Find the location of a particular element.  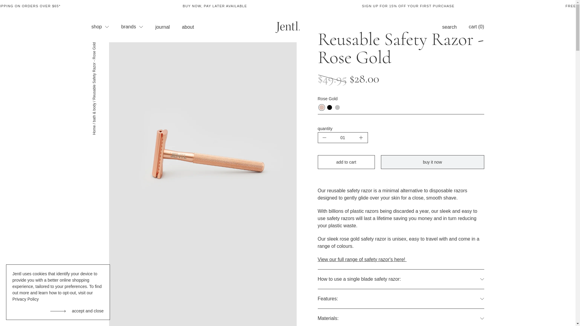

Privacy Policy is located at coordinates (25, 299).